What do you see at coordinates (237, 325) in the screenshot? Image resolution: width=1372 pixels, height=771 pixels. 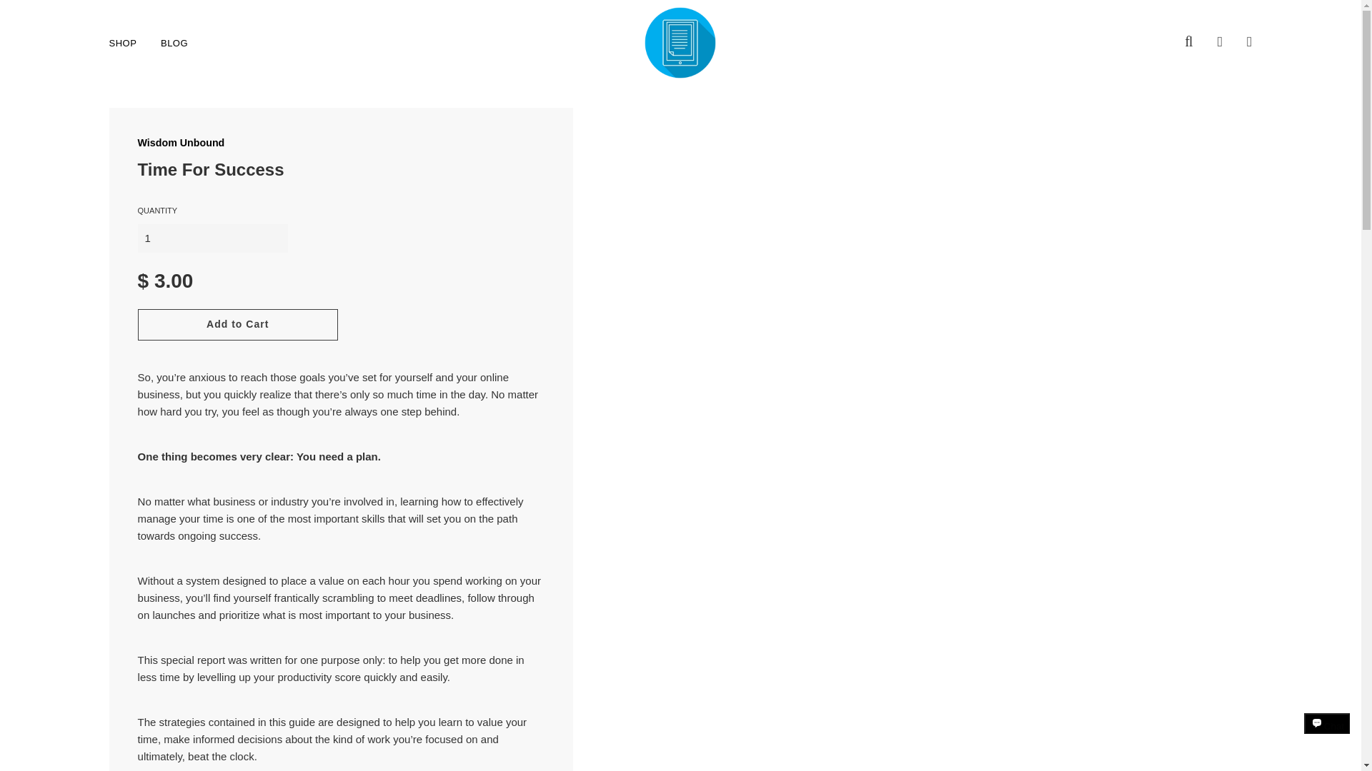 I see `Add to Cart` at bounding box center [237, 325].